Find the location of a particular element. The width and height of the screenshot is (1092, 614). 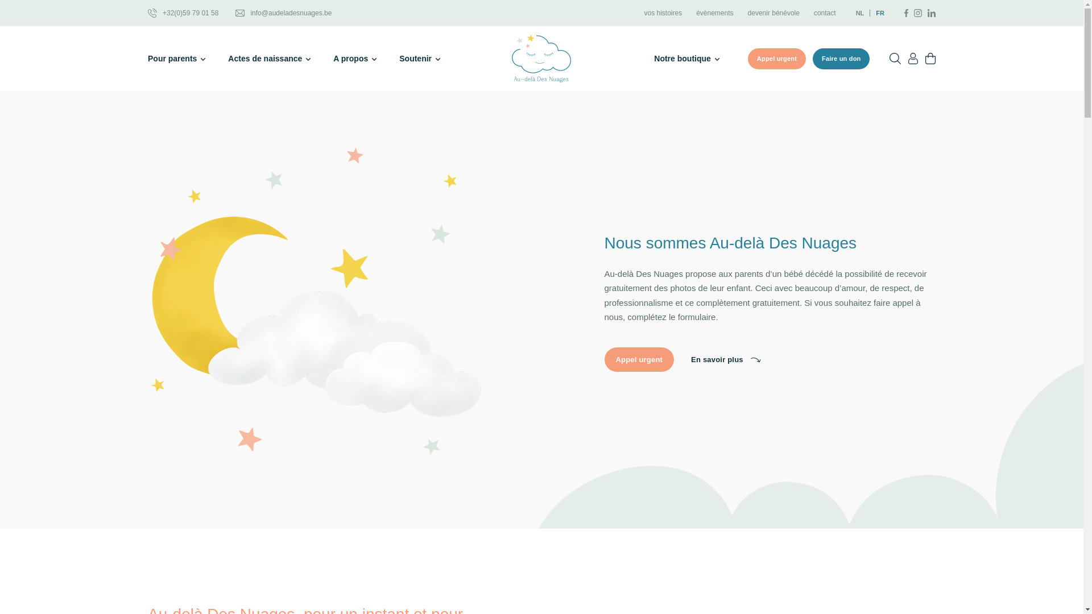

Appel urgent is located at coordinates (777, 59).